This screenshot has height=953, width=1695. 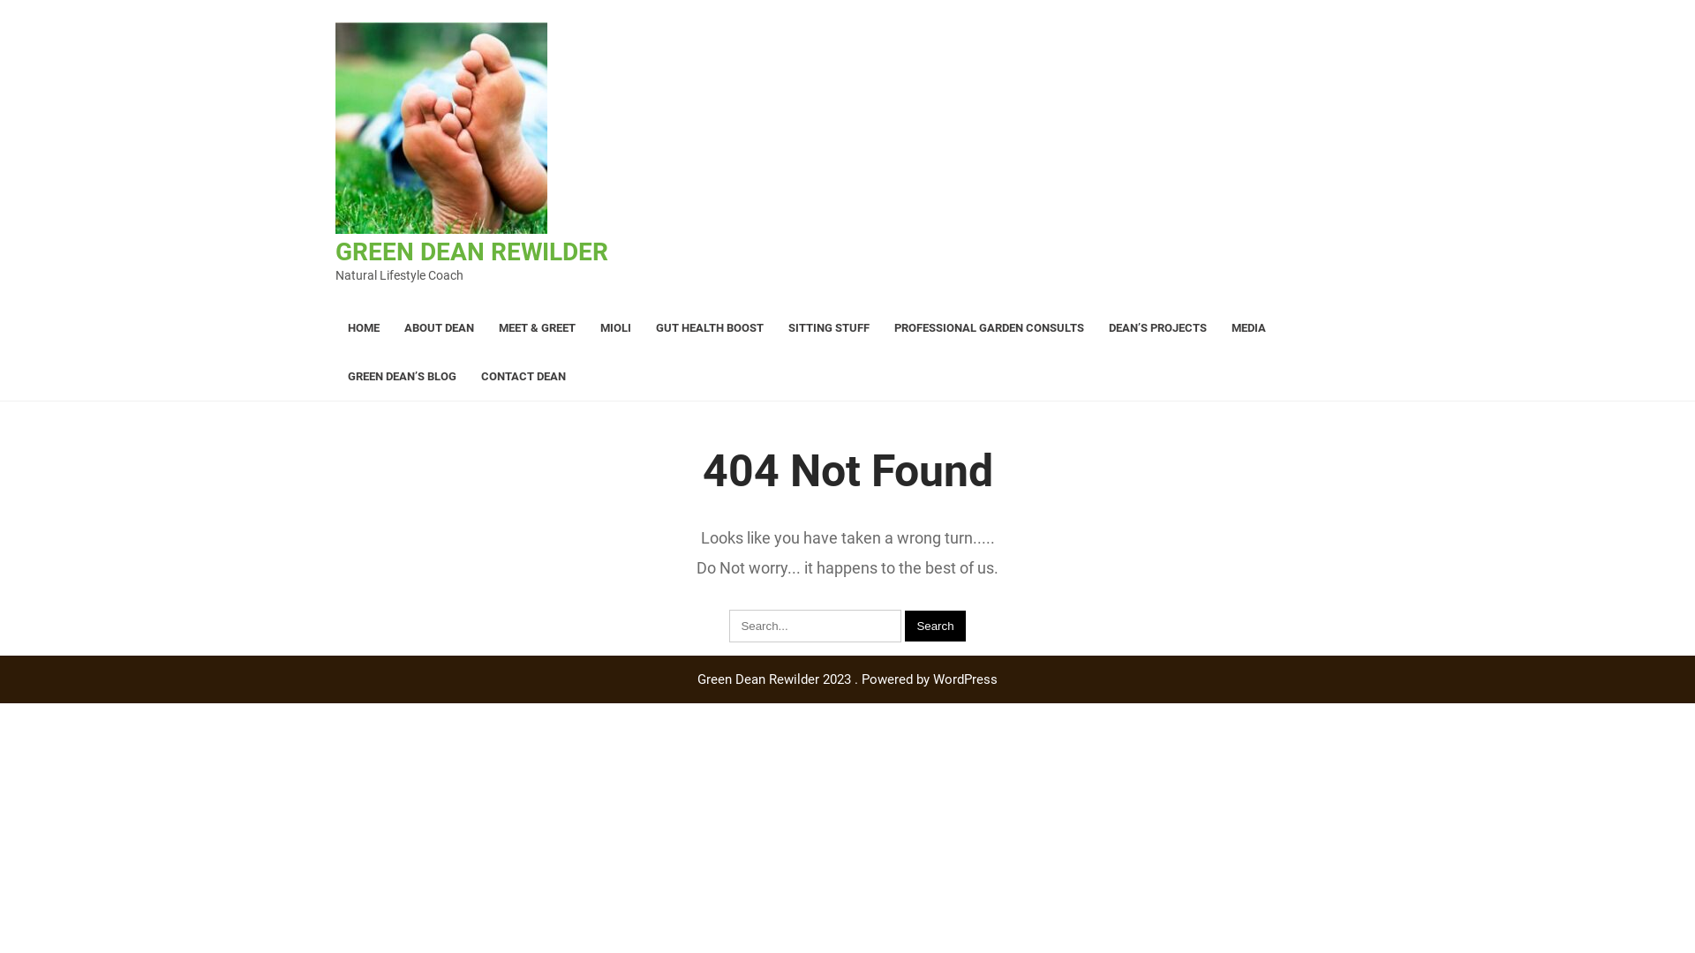 I want to click on PROFESSIONAL GARDEN CONSULTS, so click(x=989, y=328).